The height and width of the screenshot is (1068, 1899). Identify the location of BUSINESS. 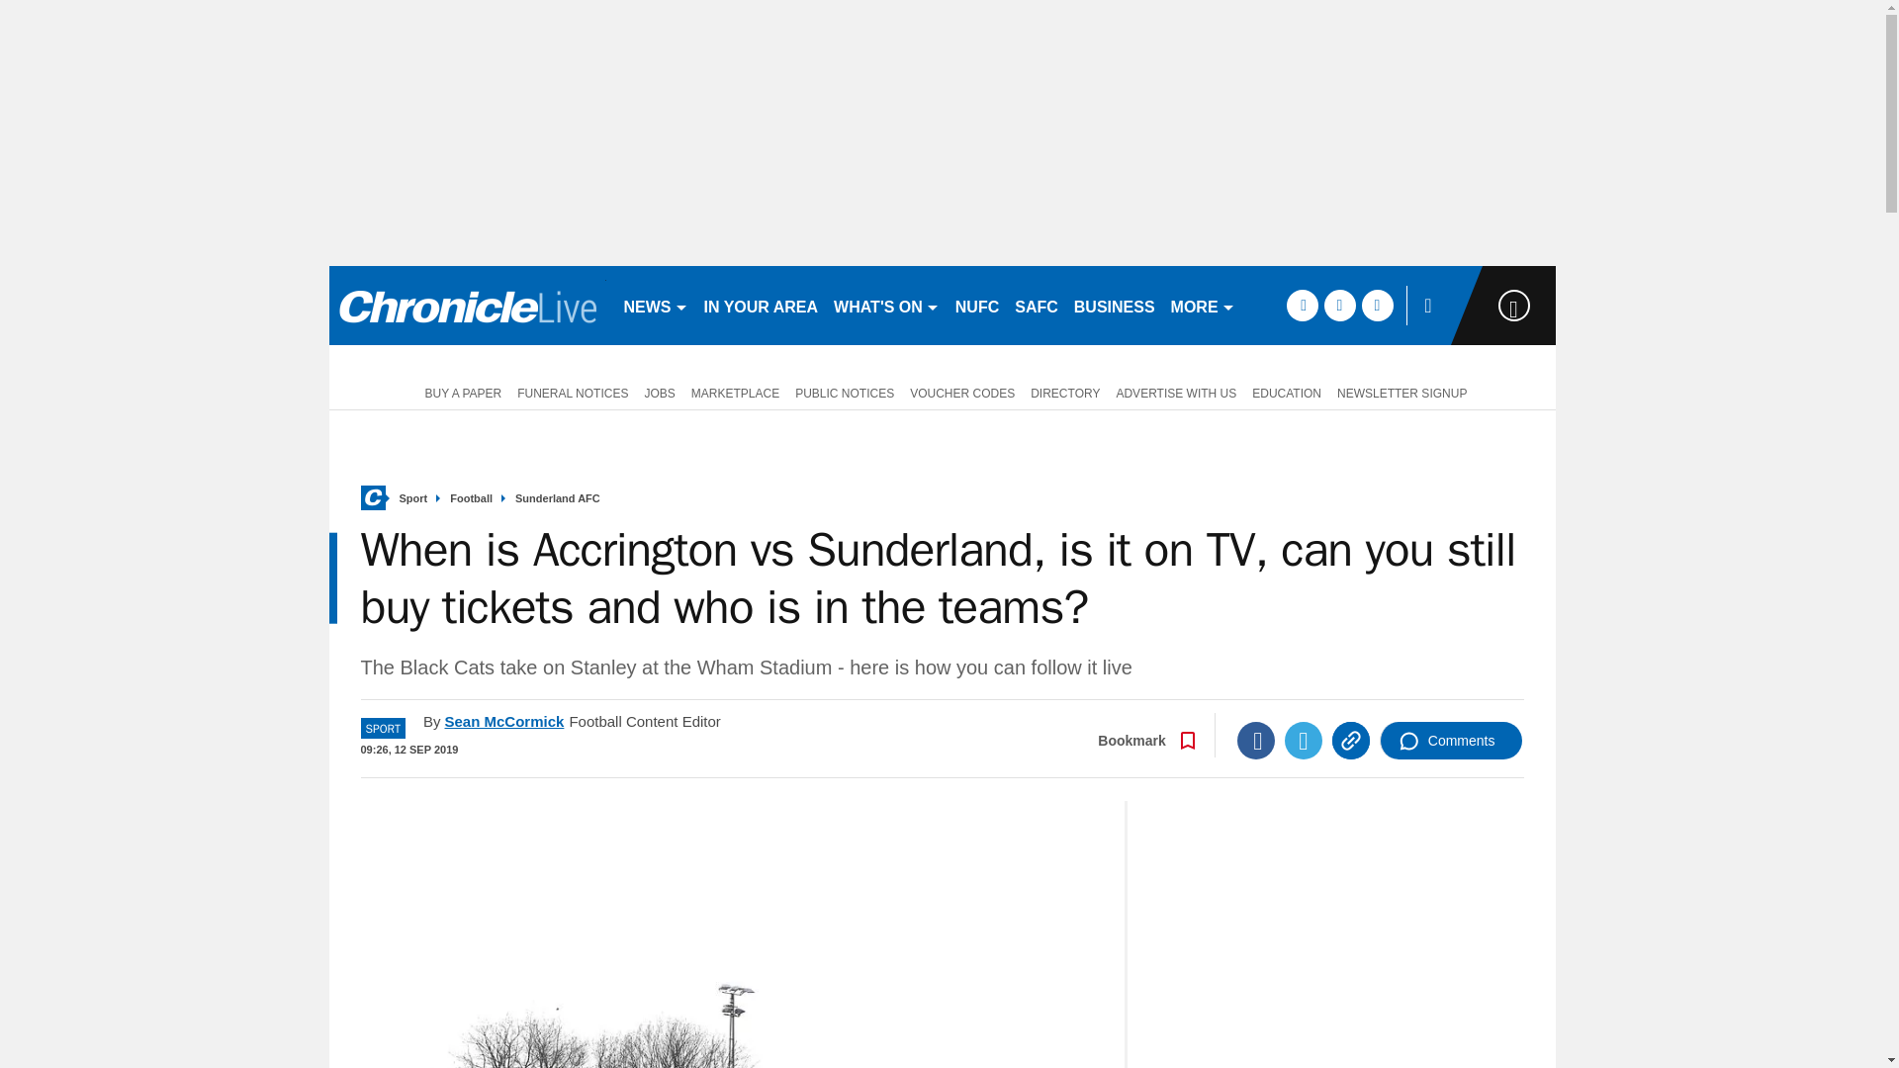
(1114, 305).